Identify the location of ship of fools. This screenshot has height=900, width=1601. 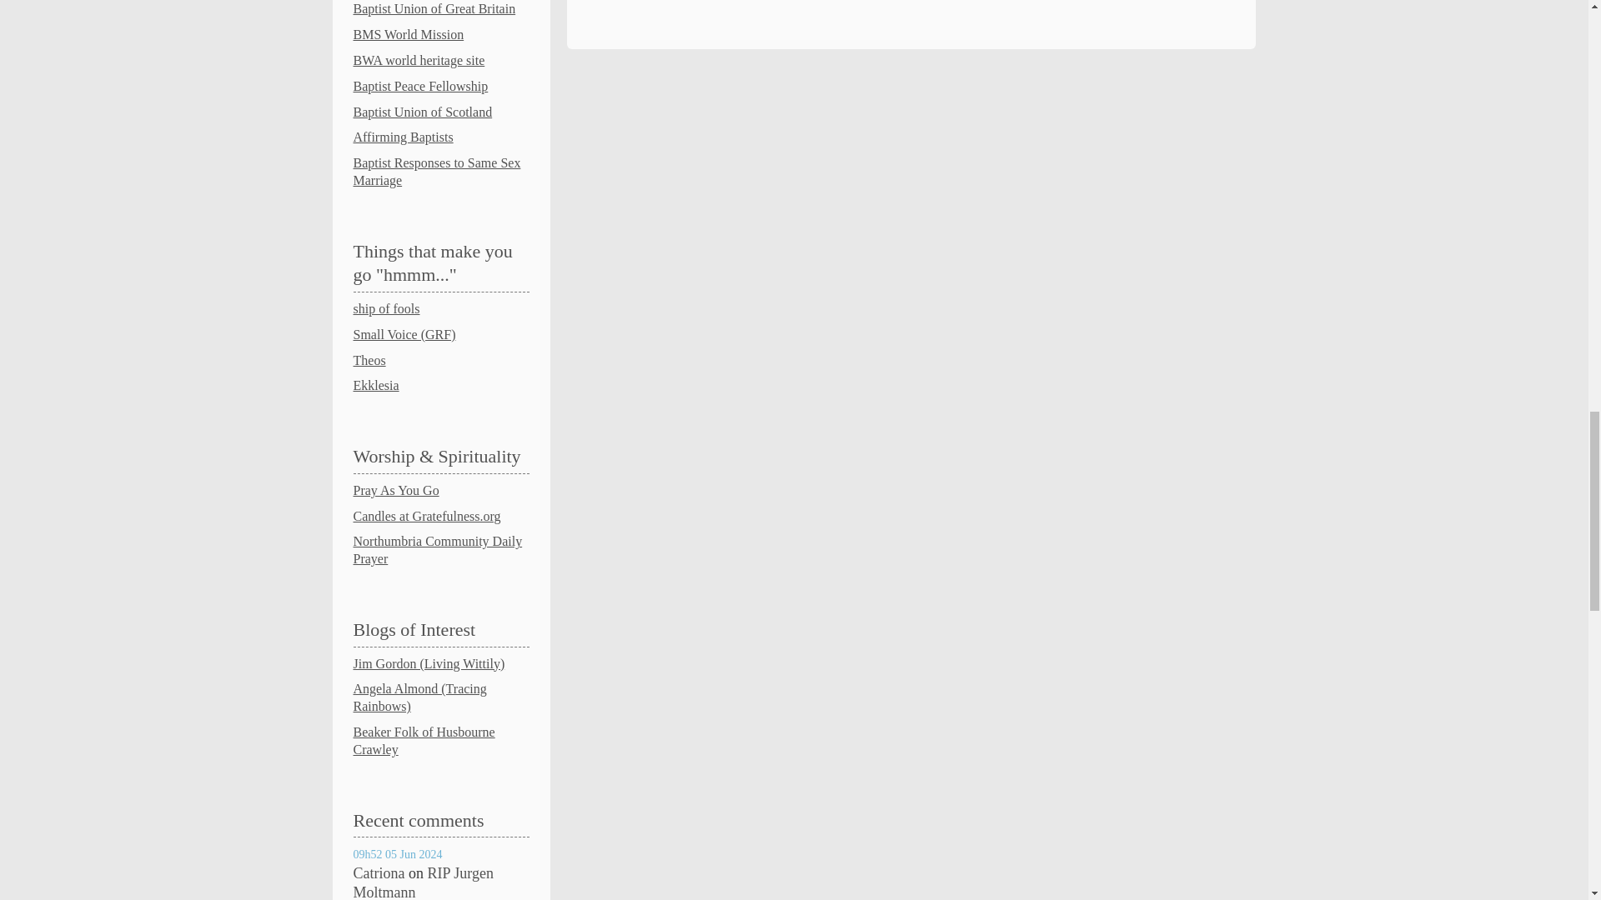
(387, 308).